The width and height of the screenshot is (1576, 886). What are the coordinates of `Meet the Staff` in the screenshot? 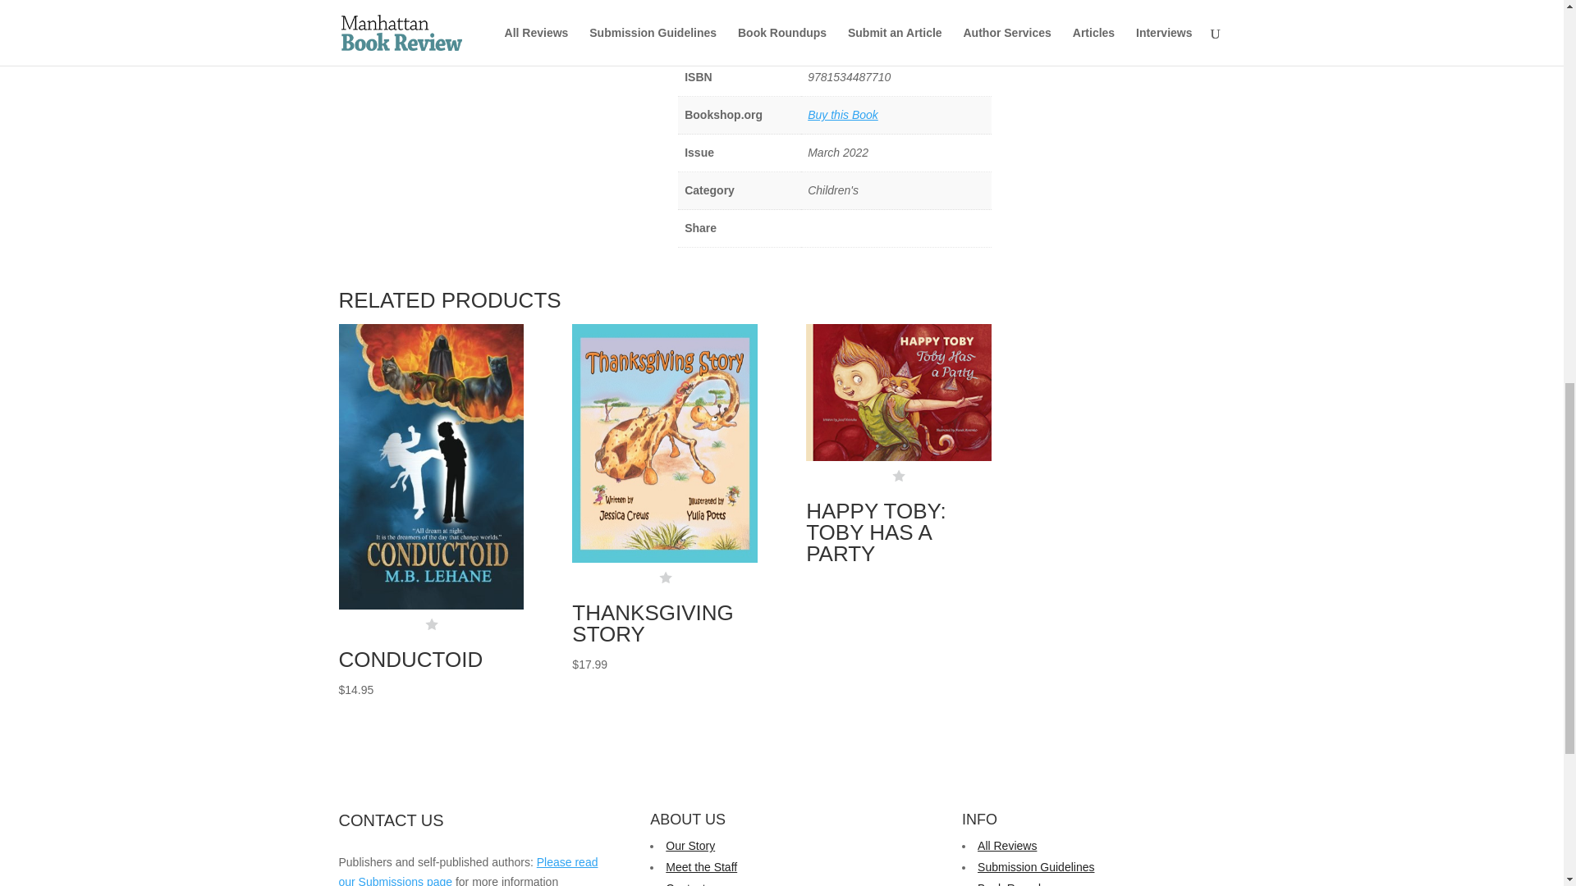 It's located at (701, 866).